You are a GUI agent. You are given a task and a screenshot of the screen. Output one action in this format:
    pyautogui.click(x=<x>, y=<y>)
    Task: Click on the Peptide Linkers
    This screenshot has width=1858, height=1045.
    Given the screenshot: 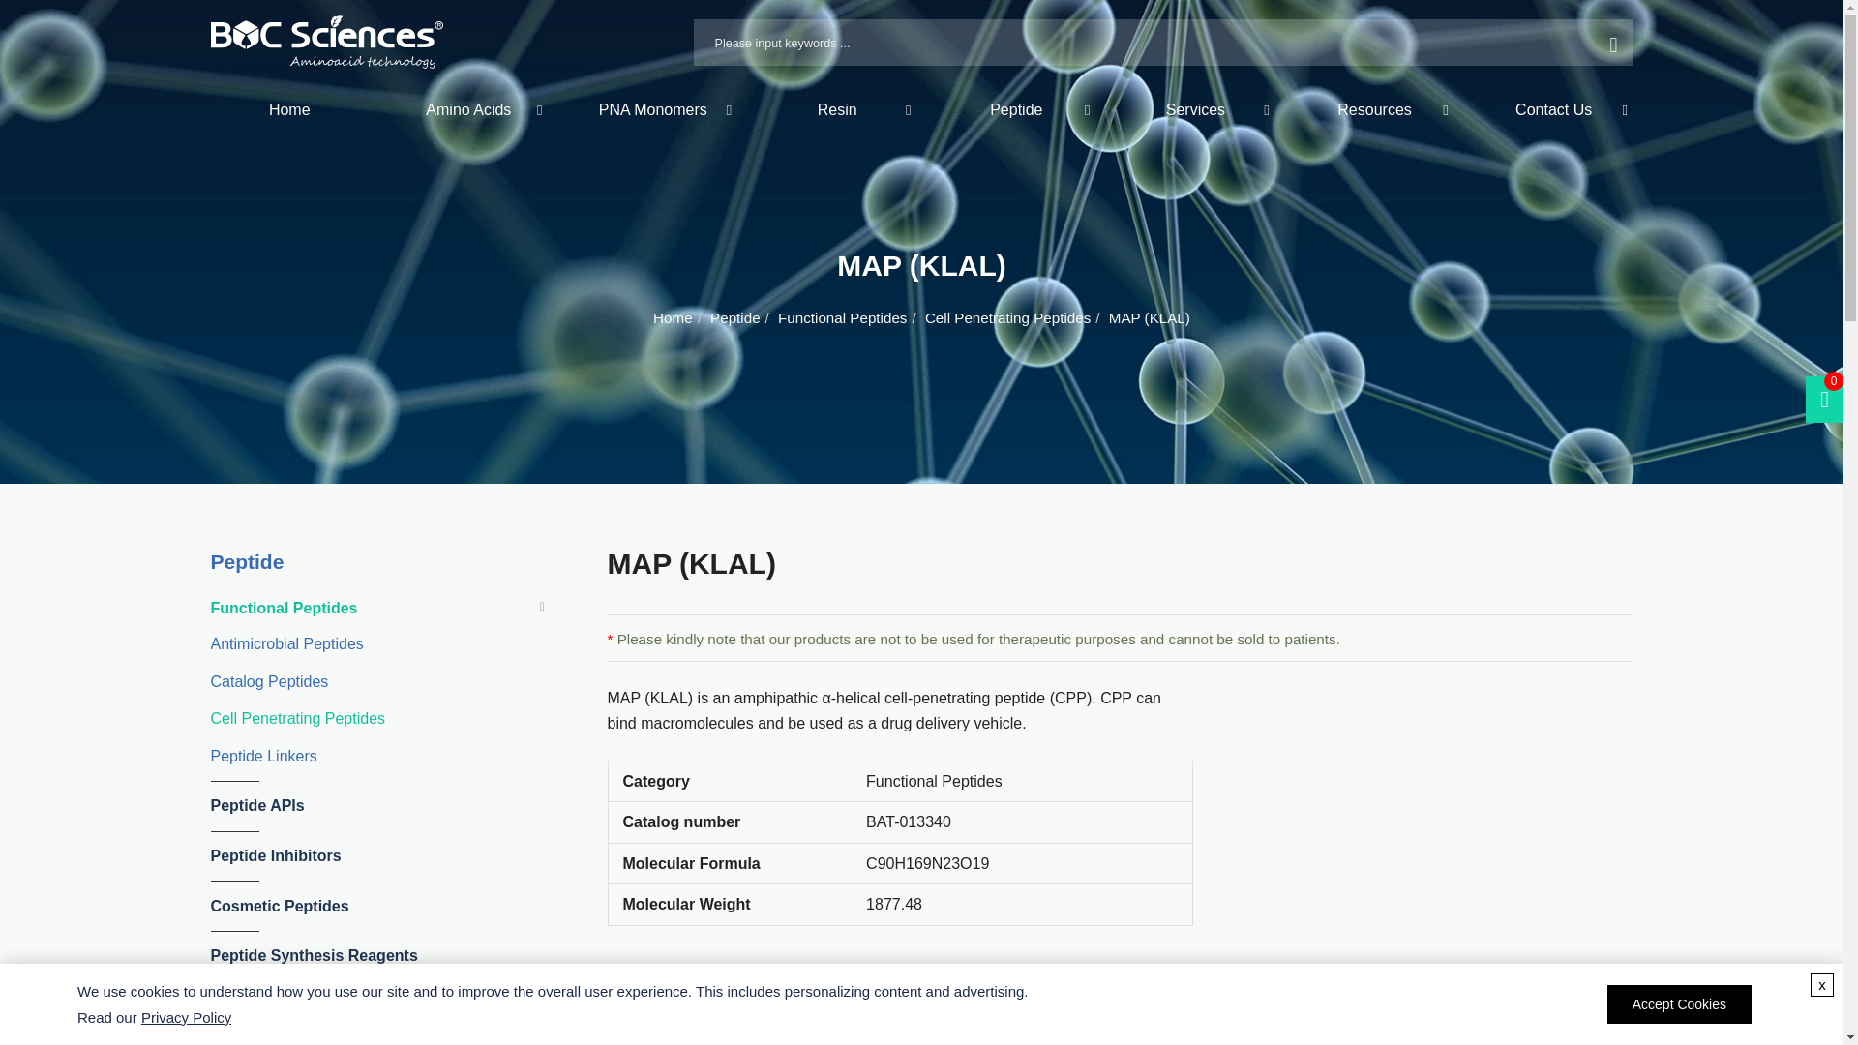 What is the action you would take?
    pyautogui.click(x=352, y=757)
    